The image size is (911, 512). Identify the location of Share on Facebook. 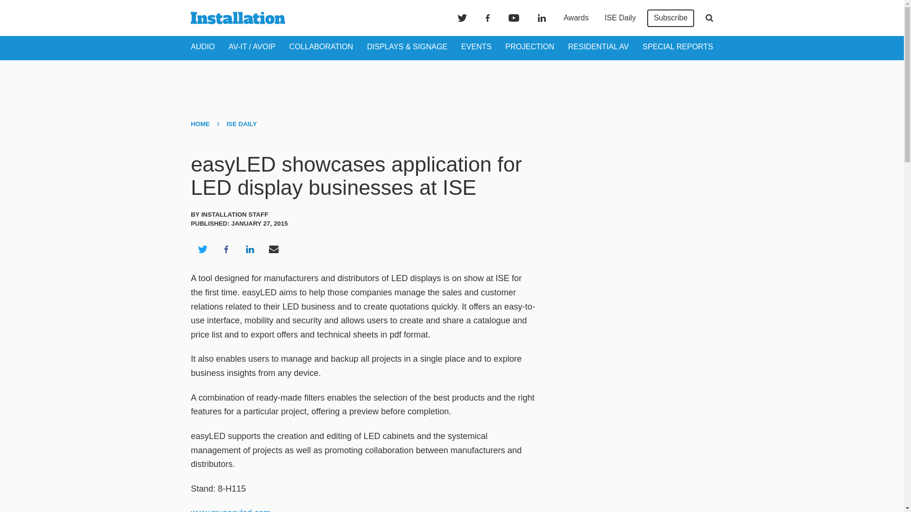
(226, 249).